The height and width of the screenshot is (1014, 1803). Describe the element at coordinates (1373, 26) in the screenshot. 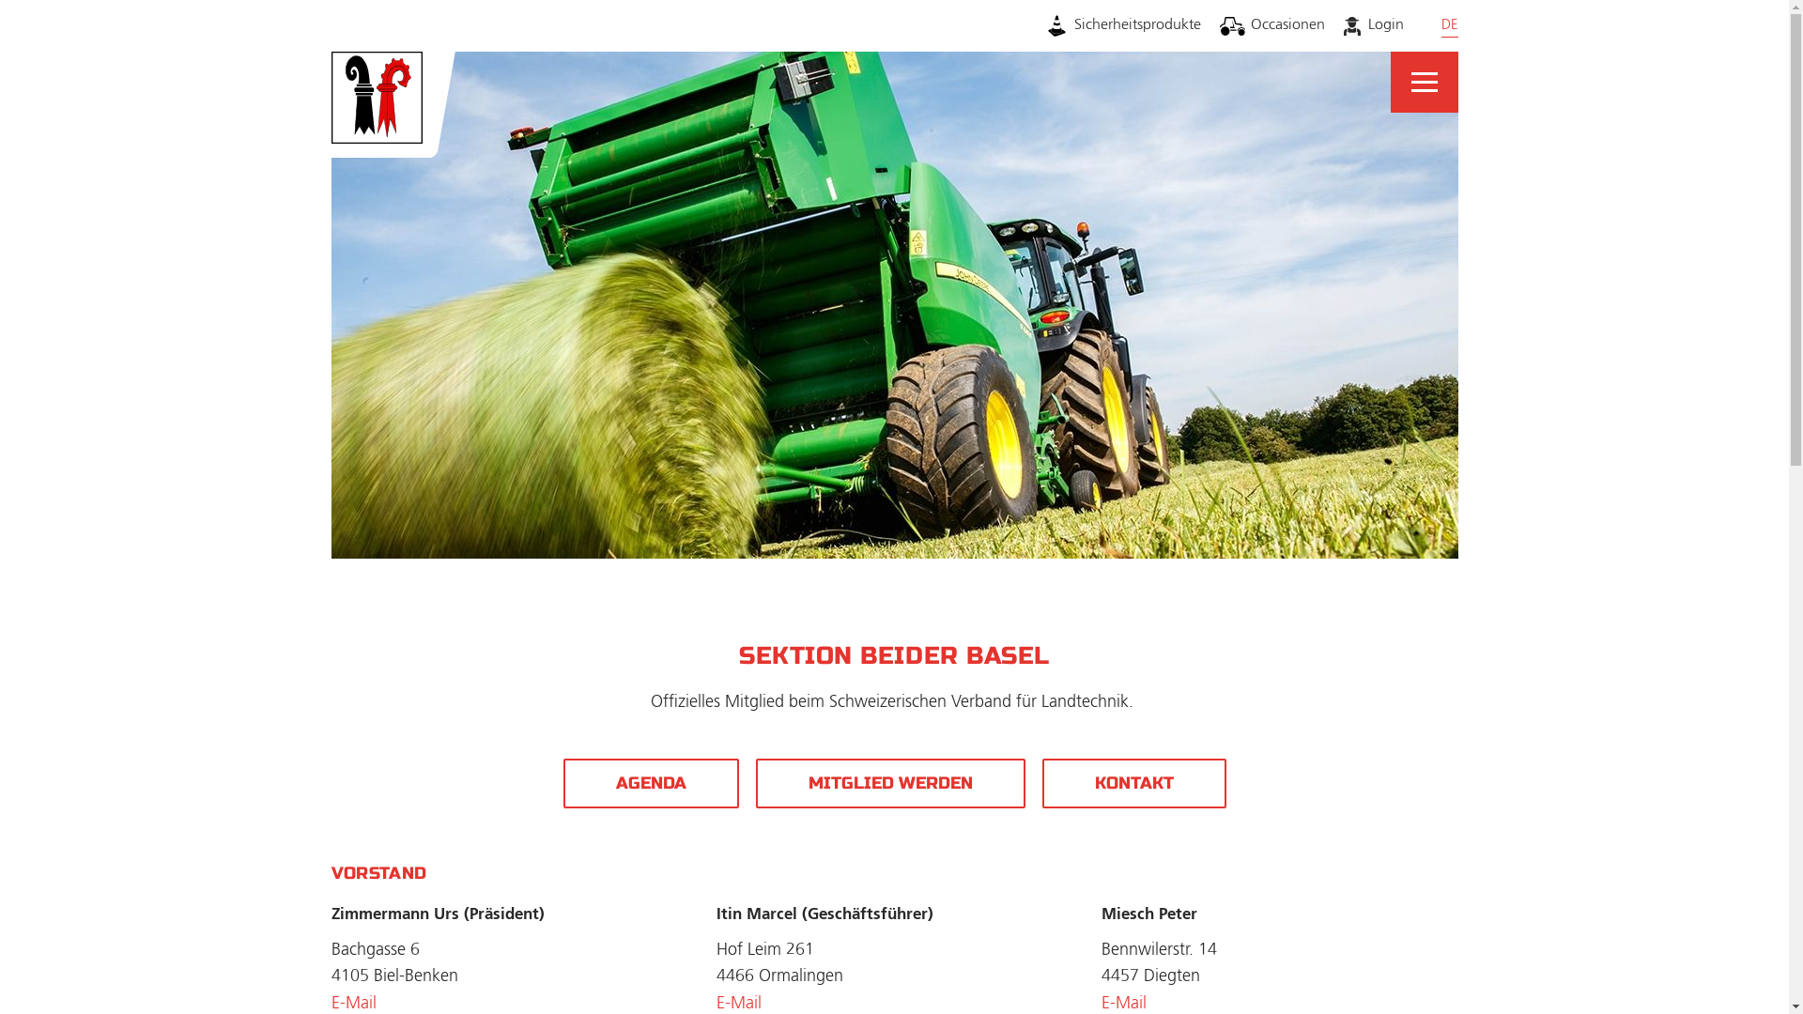

I see `Login` at that location.